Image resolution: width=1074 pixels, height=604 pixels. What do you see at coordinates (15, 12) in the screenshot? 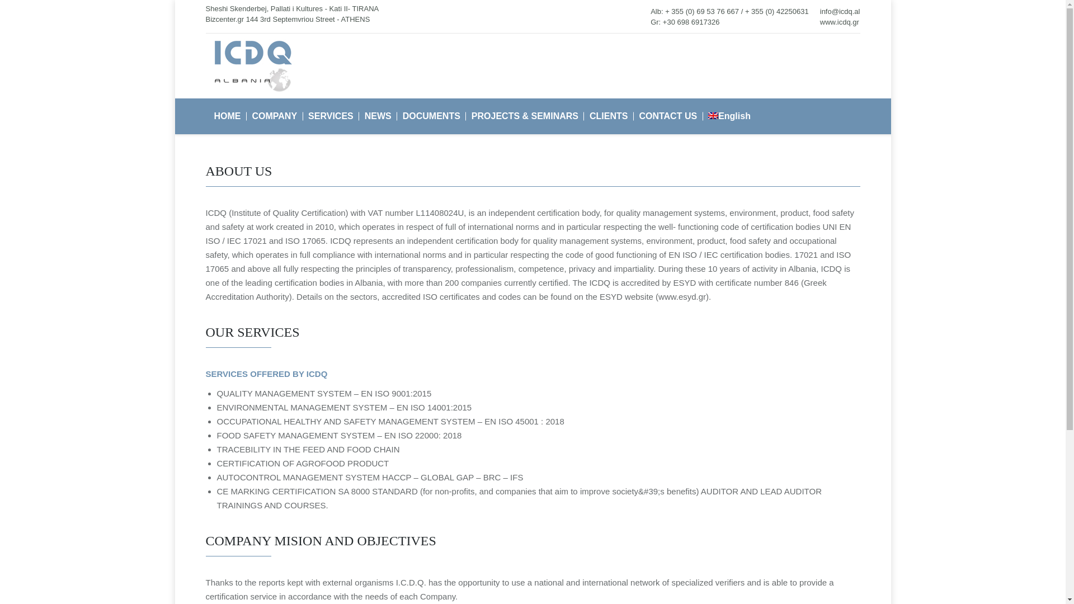
I see `Go!` at bounding box center [15, 12].